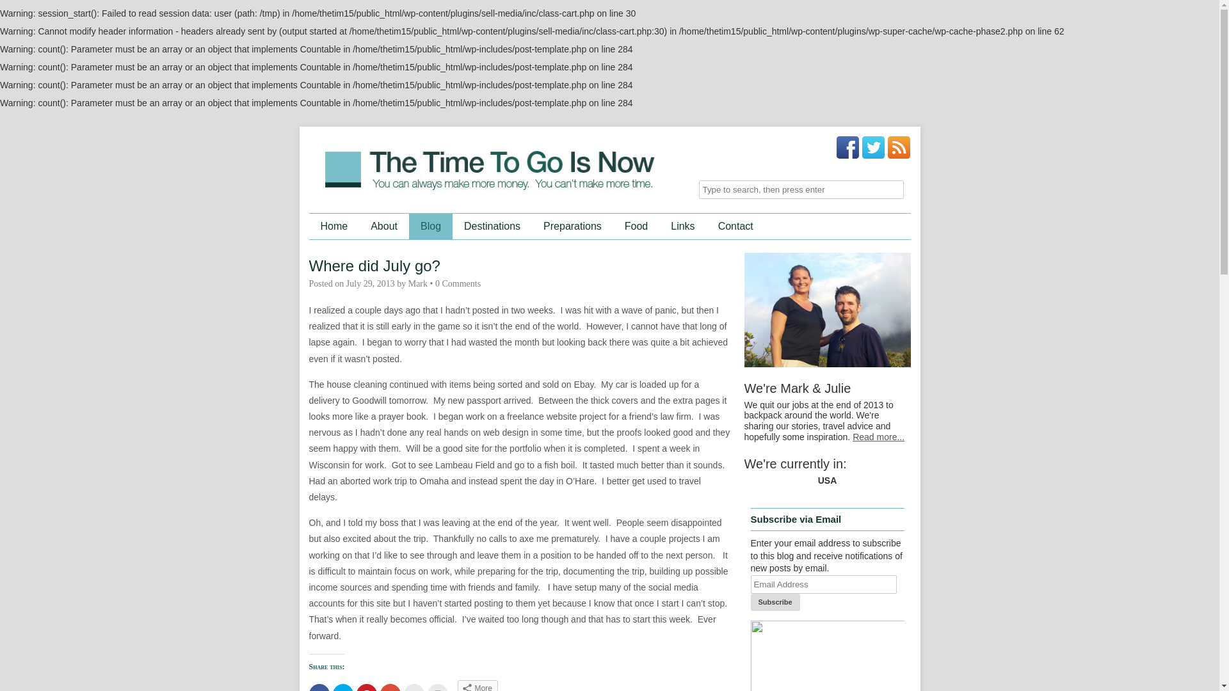  Describe the element at coordinates (430, 226) in the screenshot. I see `Blog` at that location.